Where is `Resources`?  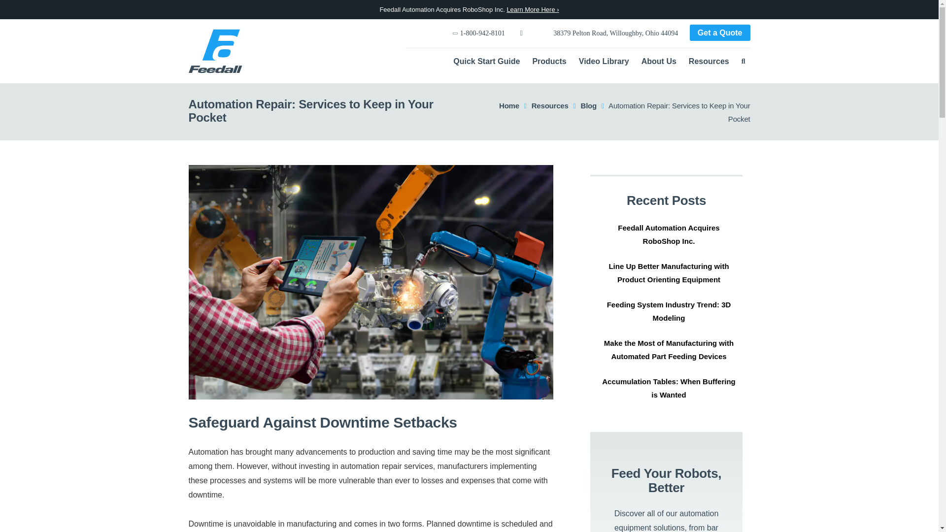 Resources is located at coordinates (709, 61).